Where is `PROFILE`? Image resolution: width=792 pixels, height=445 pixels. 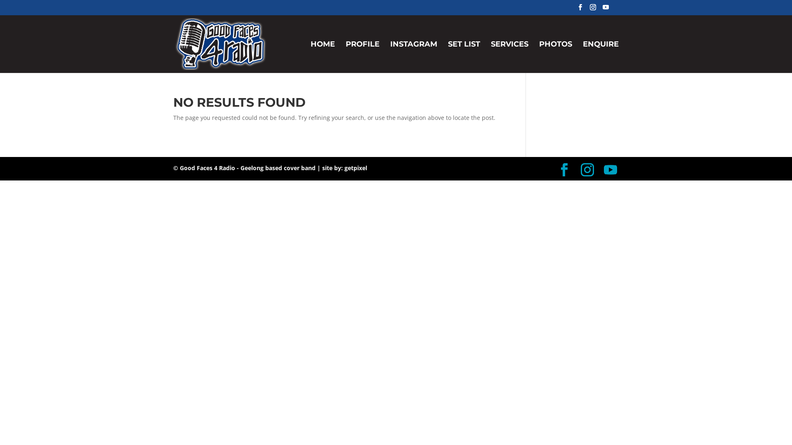 PROFILE is located at coordinates (363, 57).